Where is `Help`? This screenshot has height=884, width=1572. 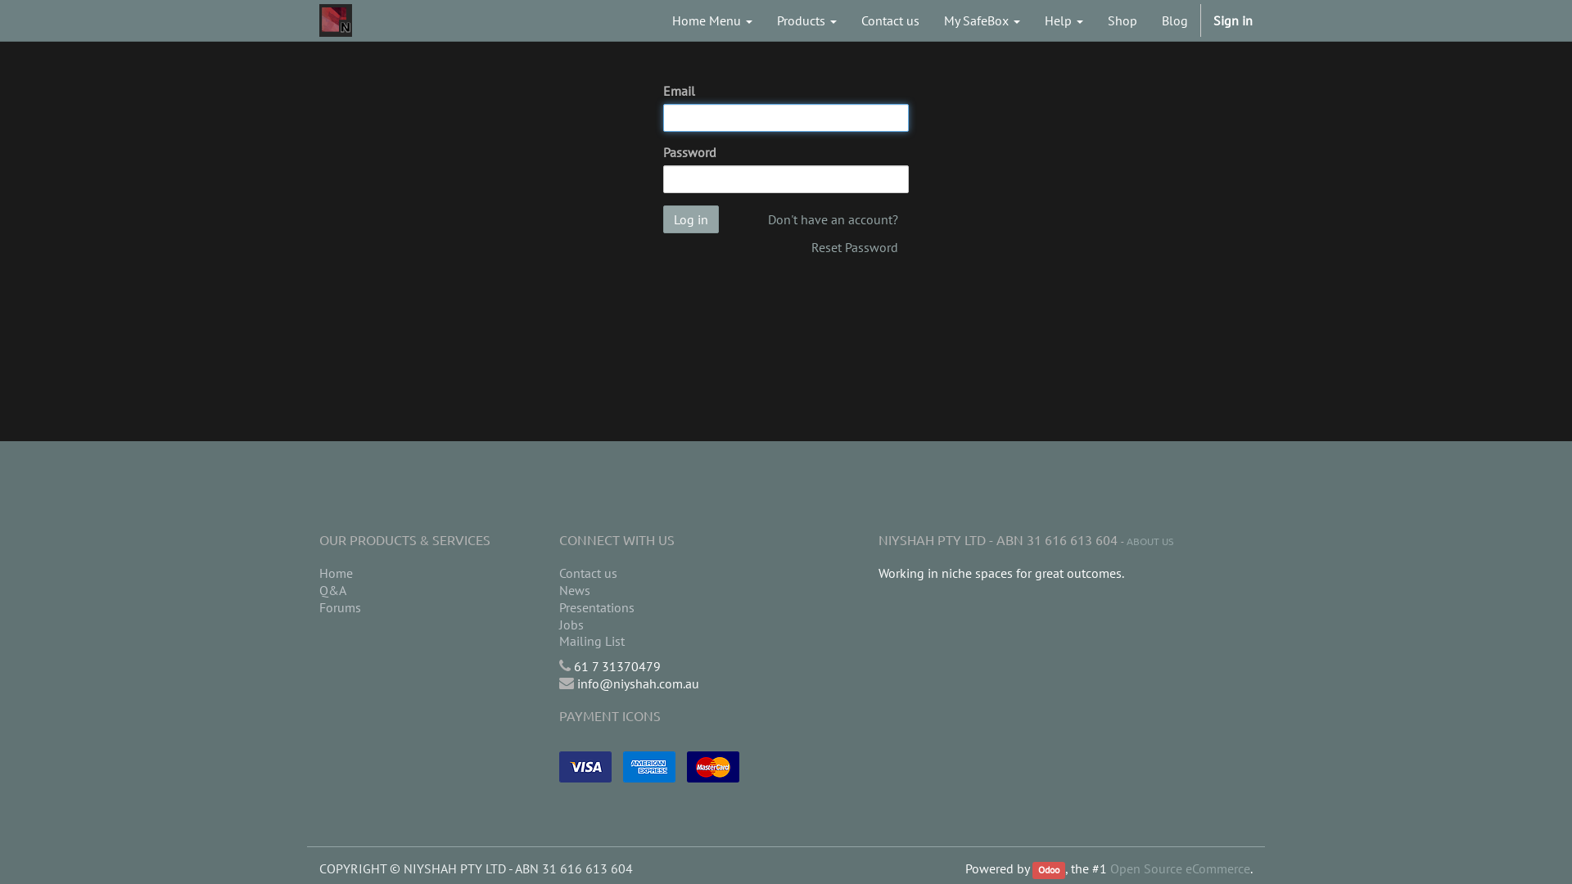 Help is located at coordinates (1064, 20).